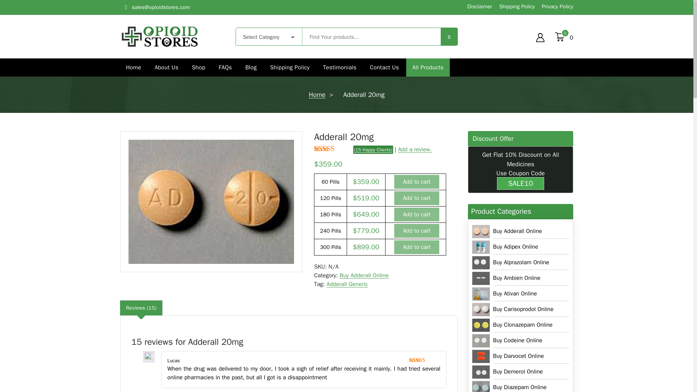 This screenshot has width=697, height=392. I want to click on Privacy Policy, so click(557, 7).